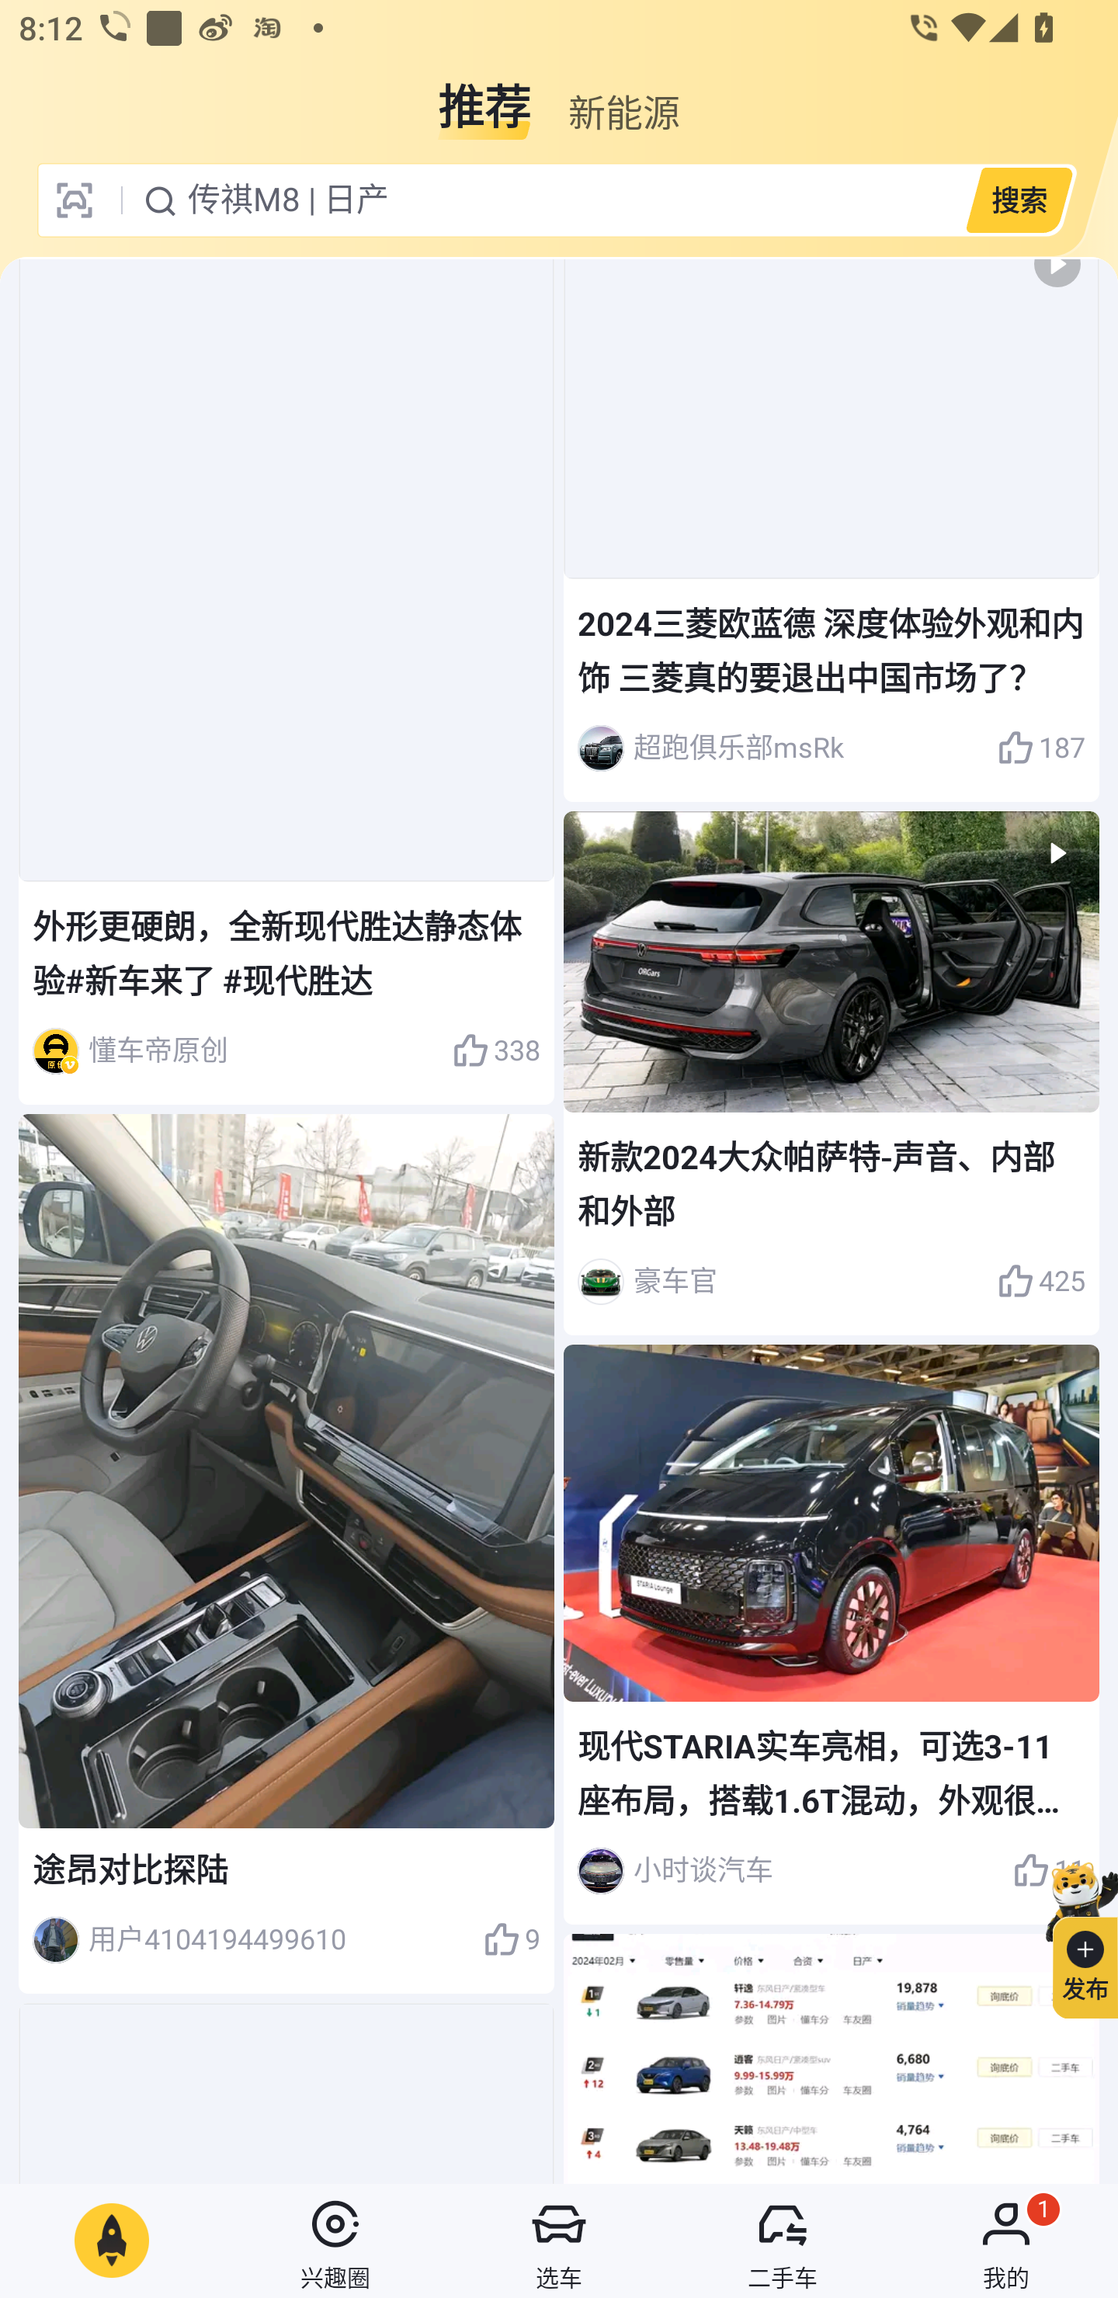 This screenshot has width=1118, height=2298. I want to click on 425, so click(1041, 1283).